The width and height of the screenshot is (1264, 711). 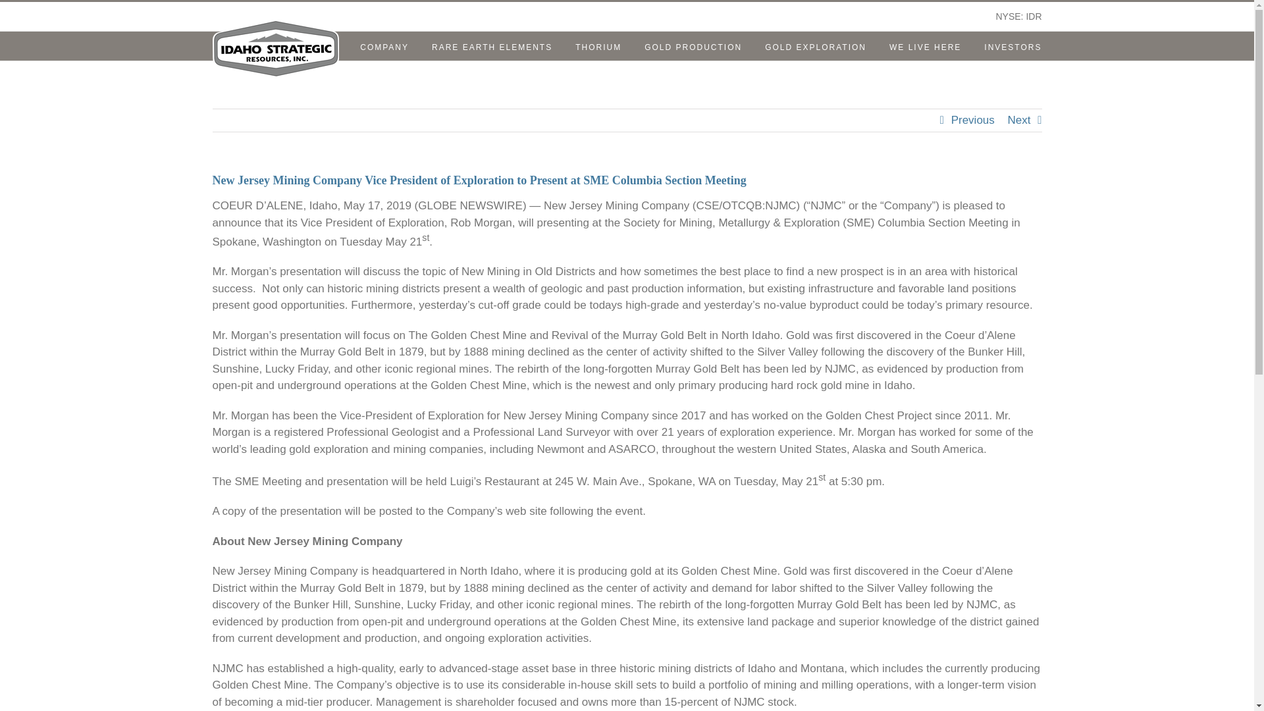 I want to click on GOLD PRODUCTION, so click(x=693, y=46).